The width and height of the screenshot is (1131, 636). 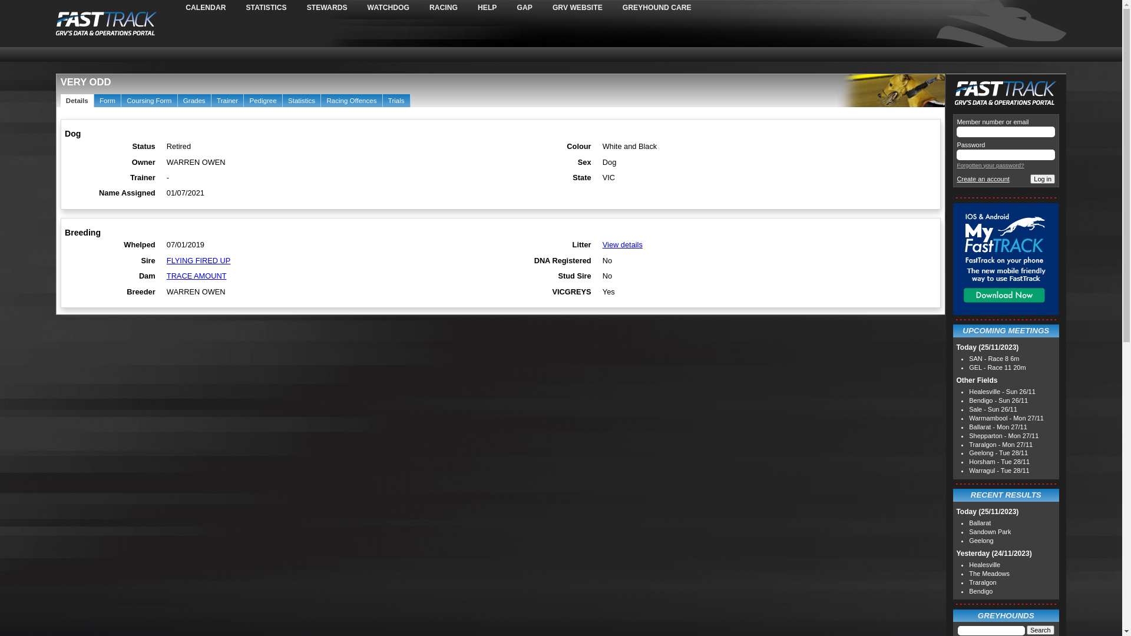 I want to click on Healesville, so click(x=985, y=565).